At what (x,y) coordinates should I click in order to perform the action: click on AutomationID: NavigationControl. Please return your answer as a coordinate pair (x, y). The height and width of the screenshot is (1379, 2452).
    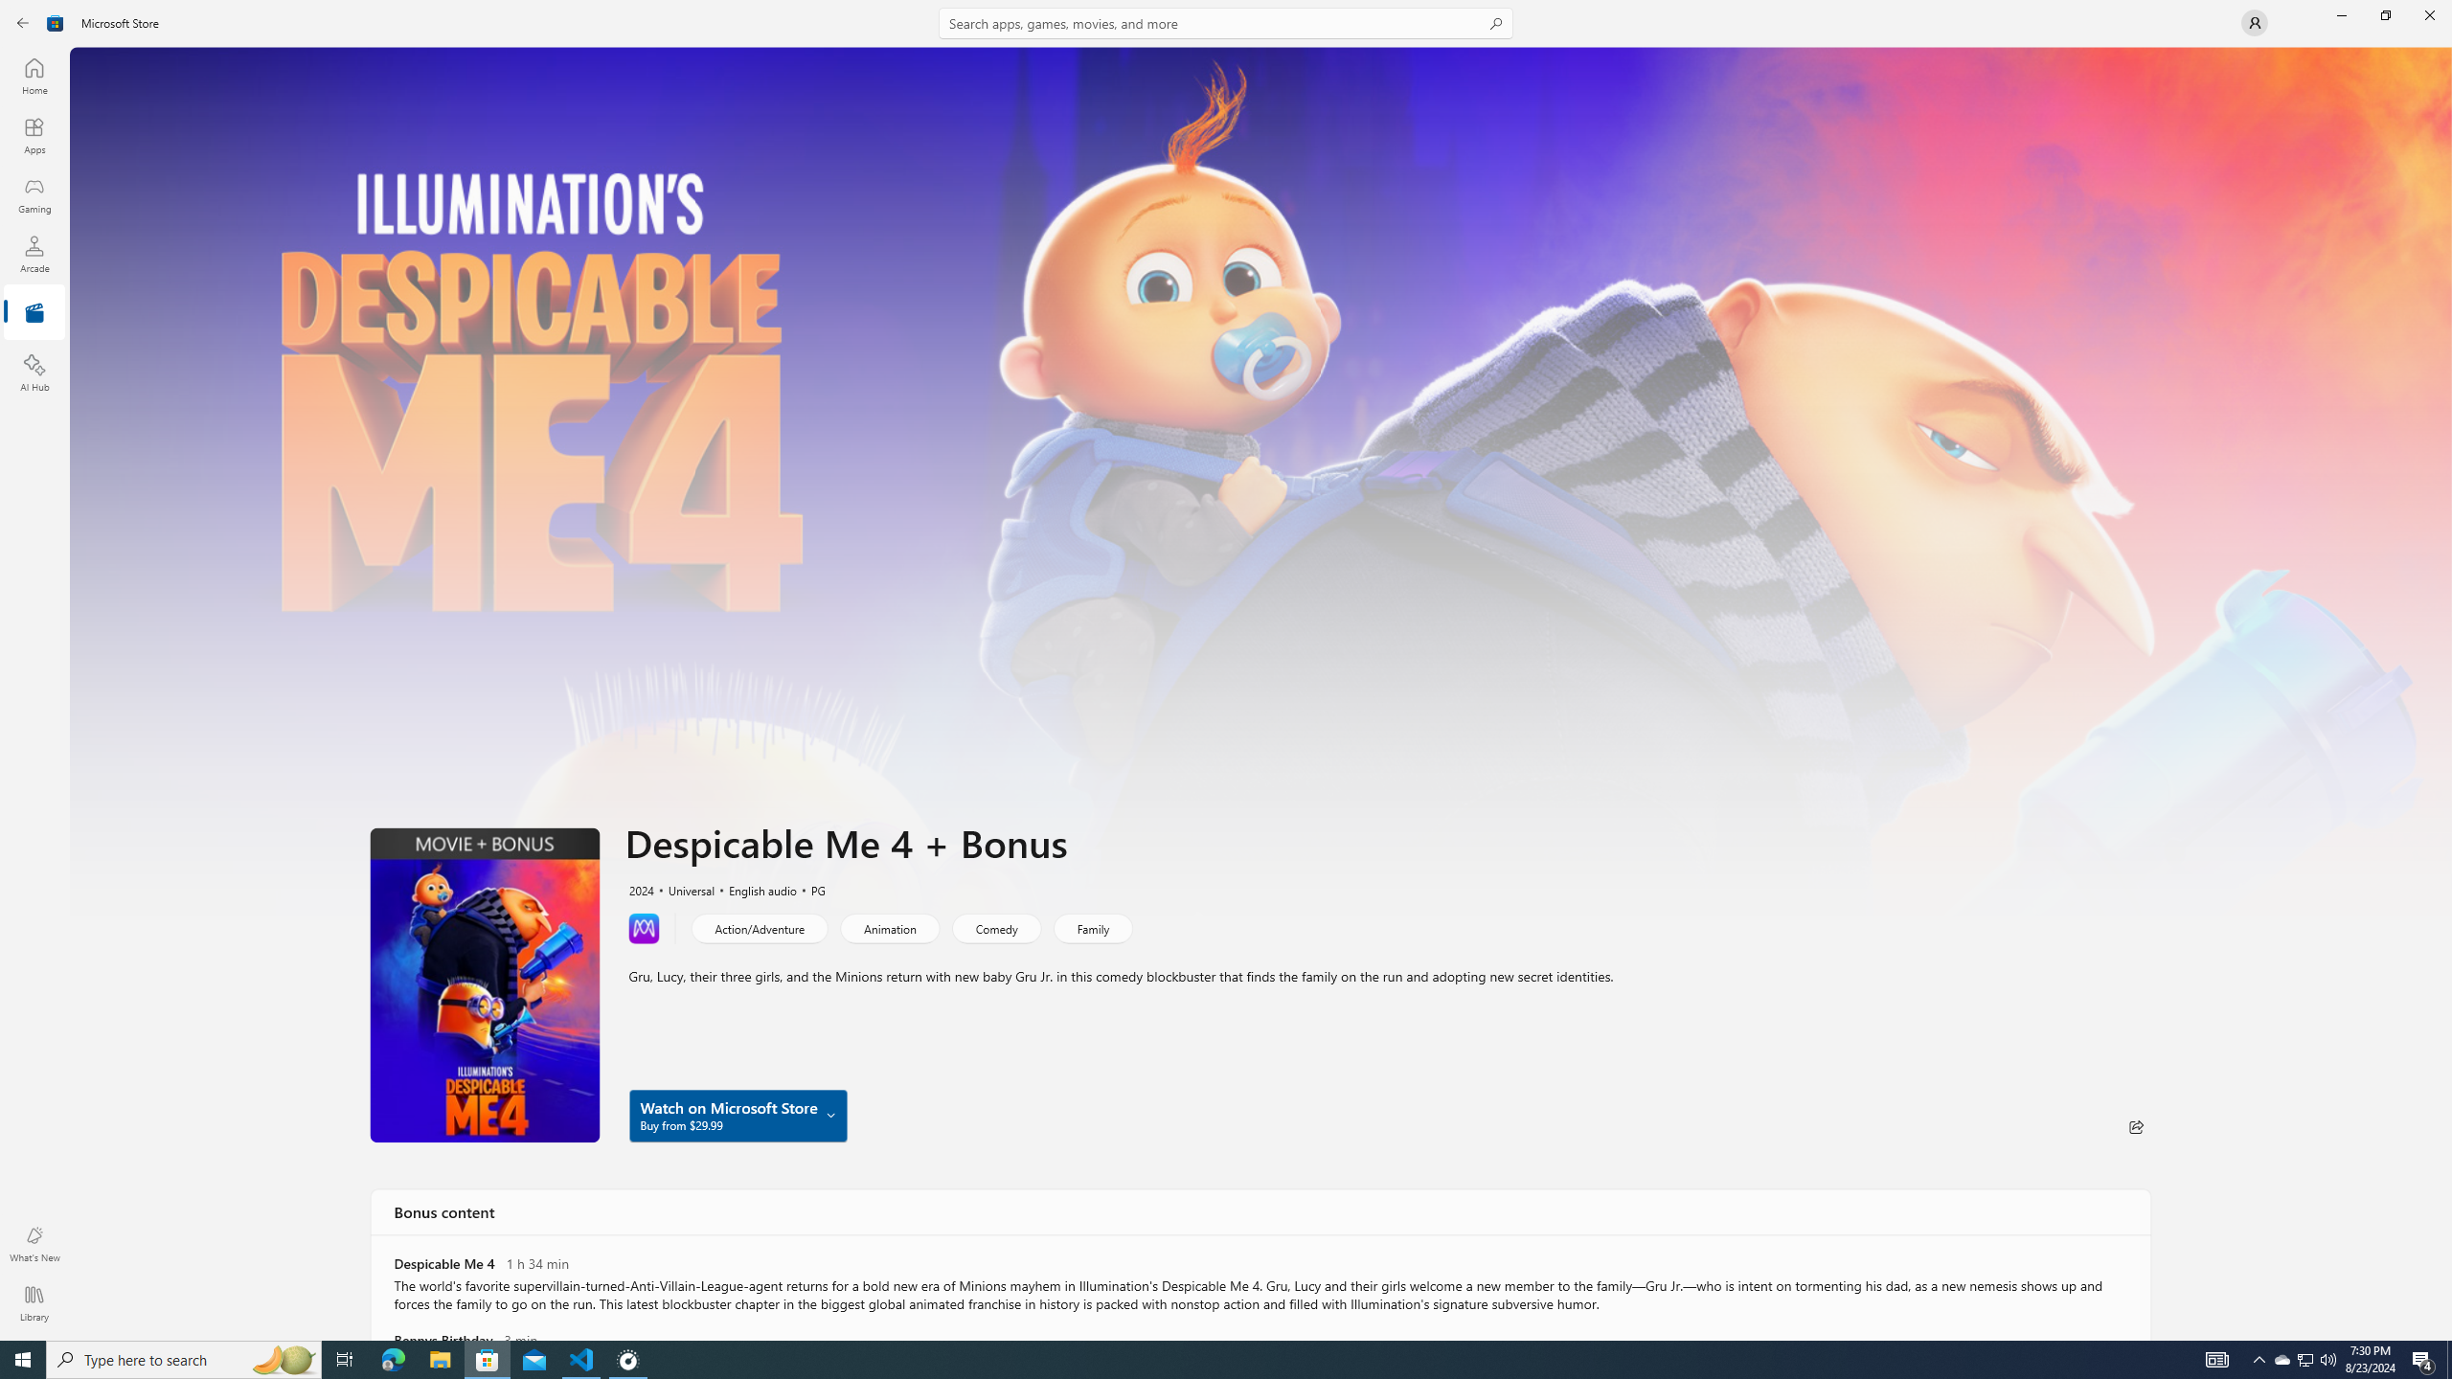
    Looking at the image, I should click on (1226, 670).